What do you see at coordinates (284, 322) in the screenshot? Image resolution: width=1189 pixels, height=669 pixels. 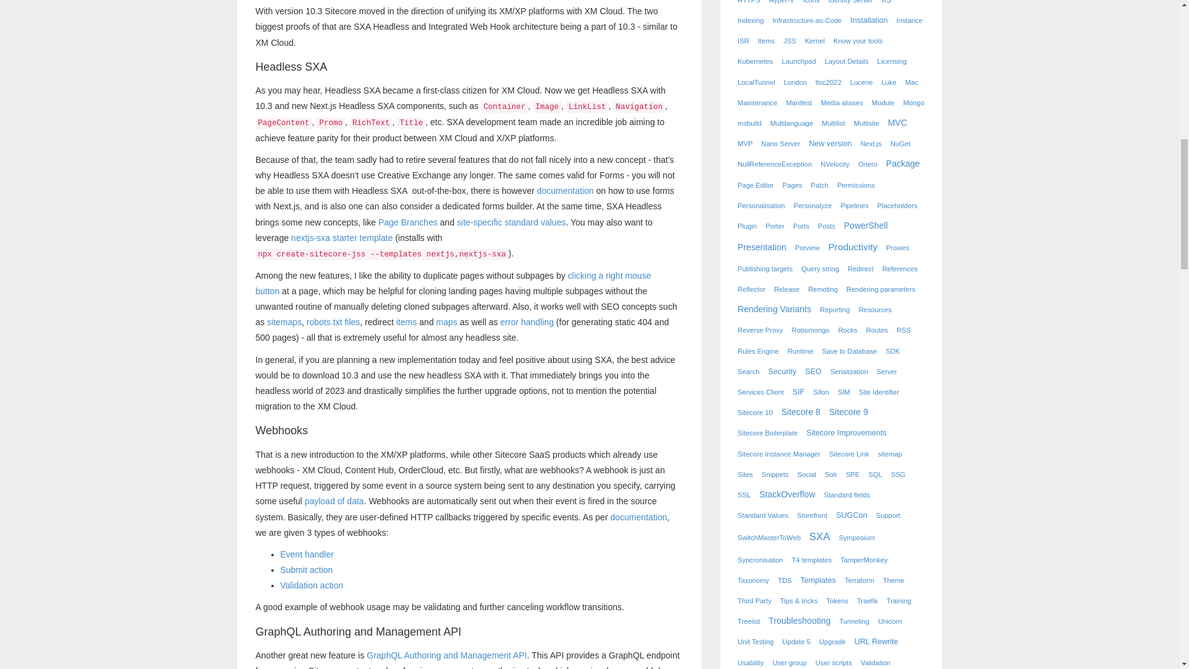 I see `sitemaps` at bounding box center [284, 322].